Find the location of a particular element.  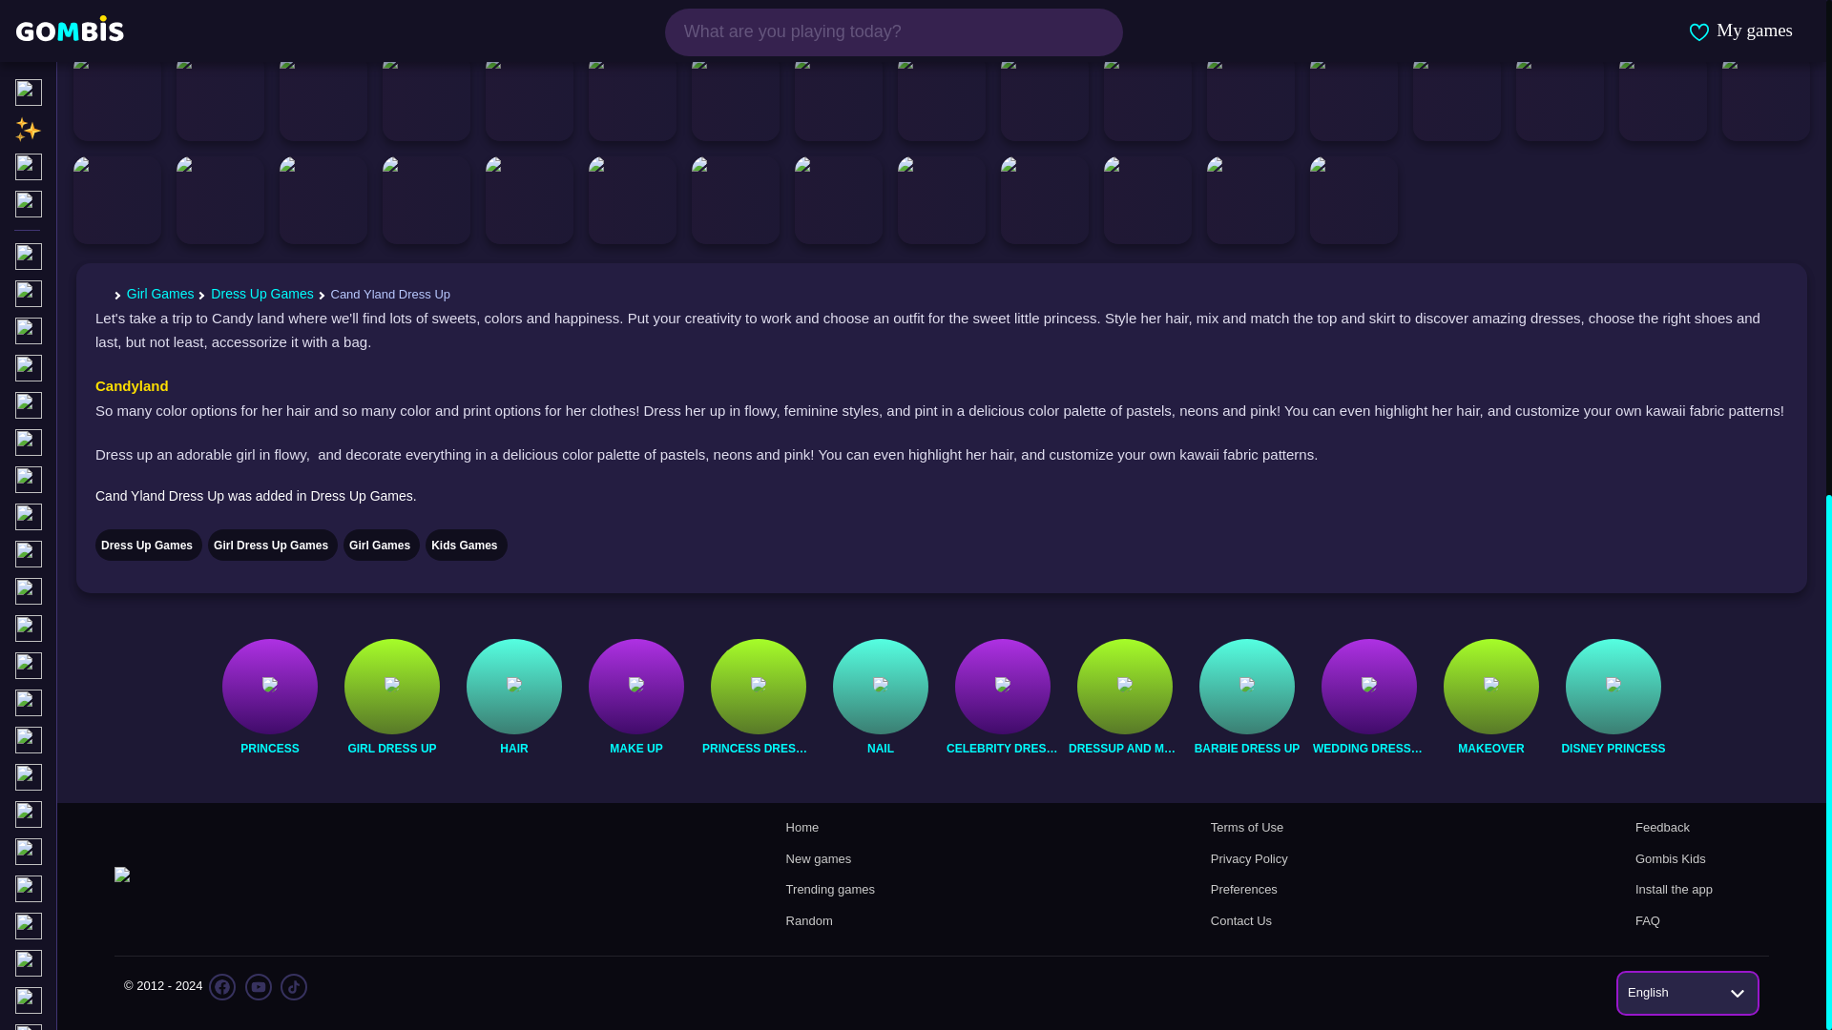

Princess Games is located at coordinates (269, 687).